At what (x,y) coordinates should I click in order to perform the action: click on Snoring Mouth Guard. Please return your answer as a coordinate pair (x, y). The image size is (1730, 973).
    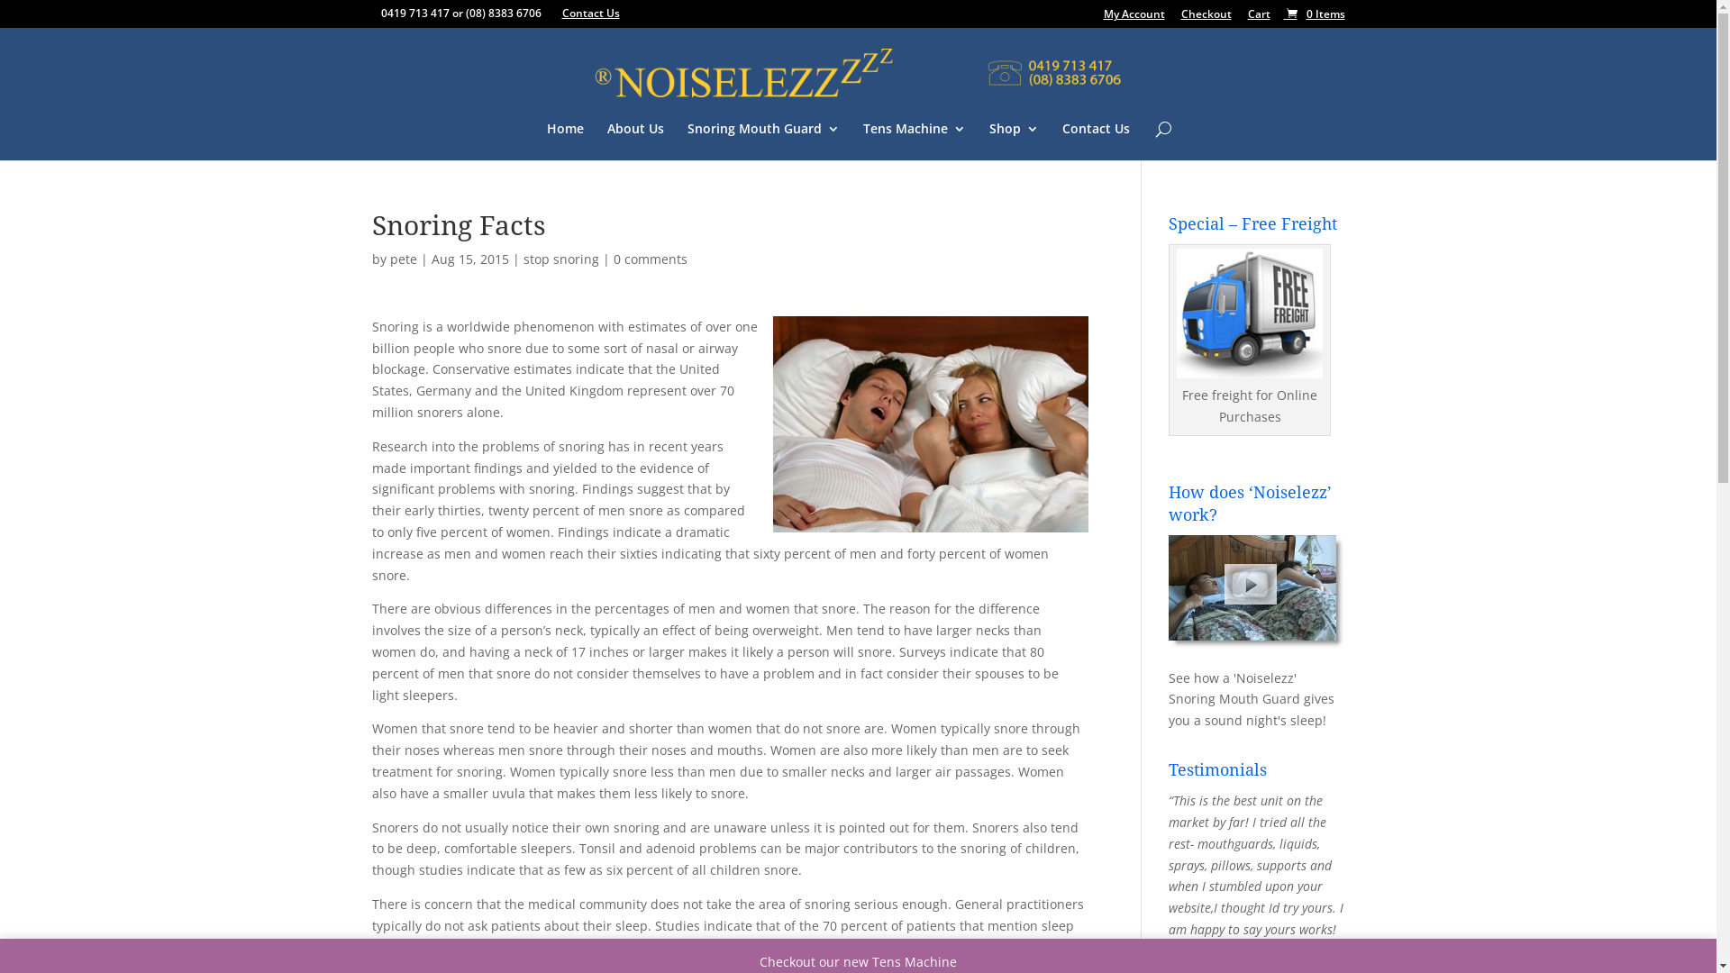
    Looking at the image, I should click on (764, 141).